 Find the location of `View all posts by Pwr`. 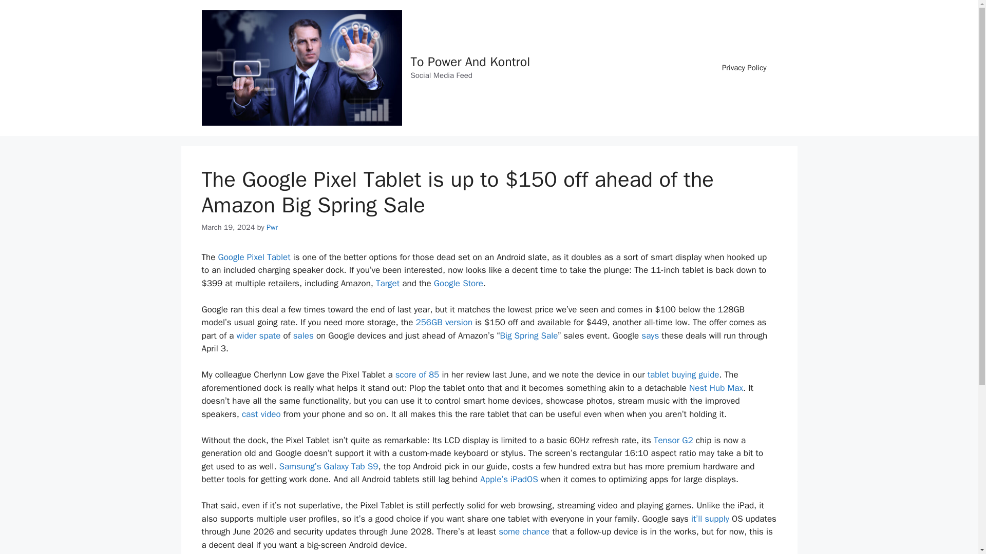

View all posts by Pwr is located at coordinates (272, 227).